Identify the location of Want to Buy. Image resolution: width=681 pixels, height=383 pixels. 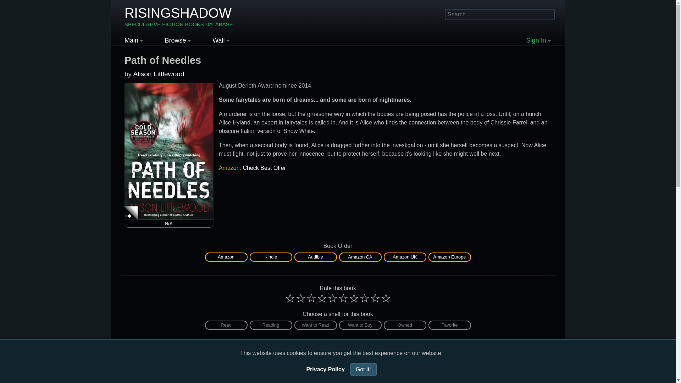
(316, 325).